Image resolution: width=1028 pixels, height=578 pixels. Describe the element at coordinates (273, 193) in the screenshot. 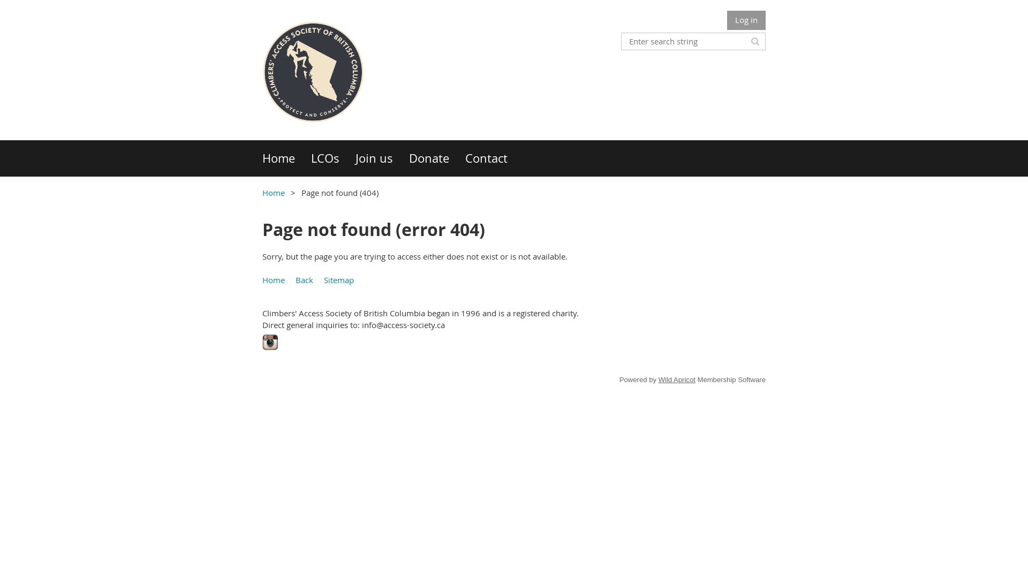

I see `Home` at that location.